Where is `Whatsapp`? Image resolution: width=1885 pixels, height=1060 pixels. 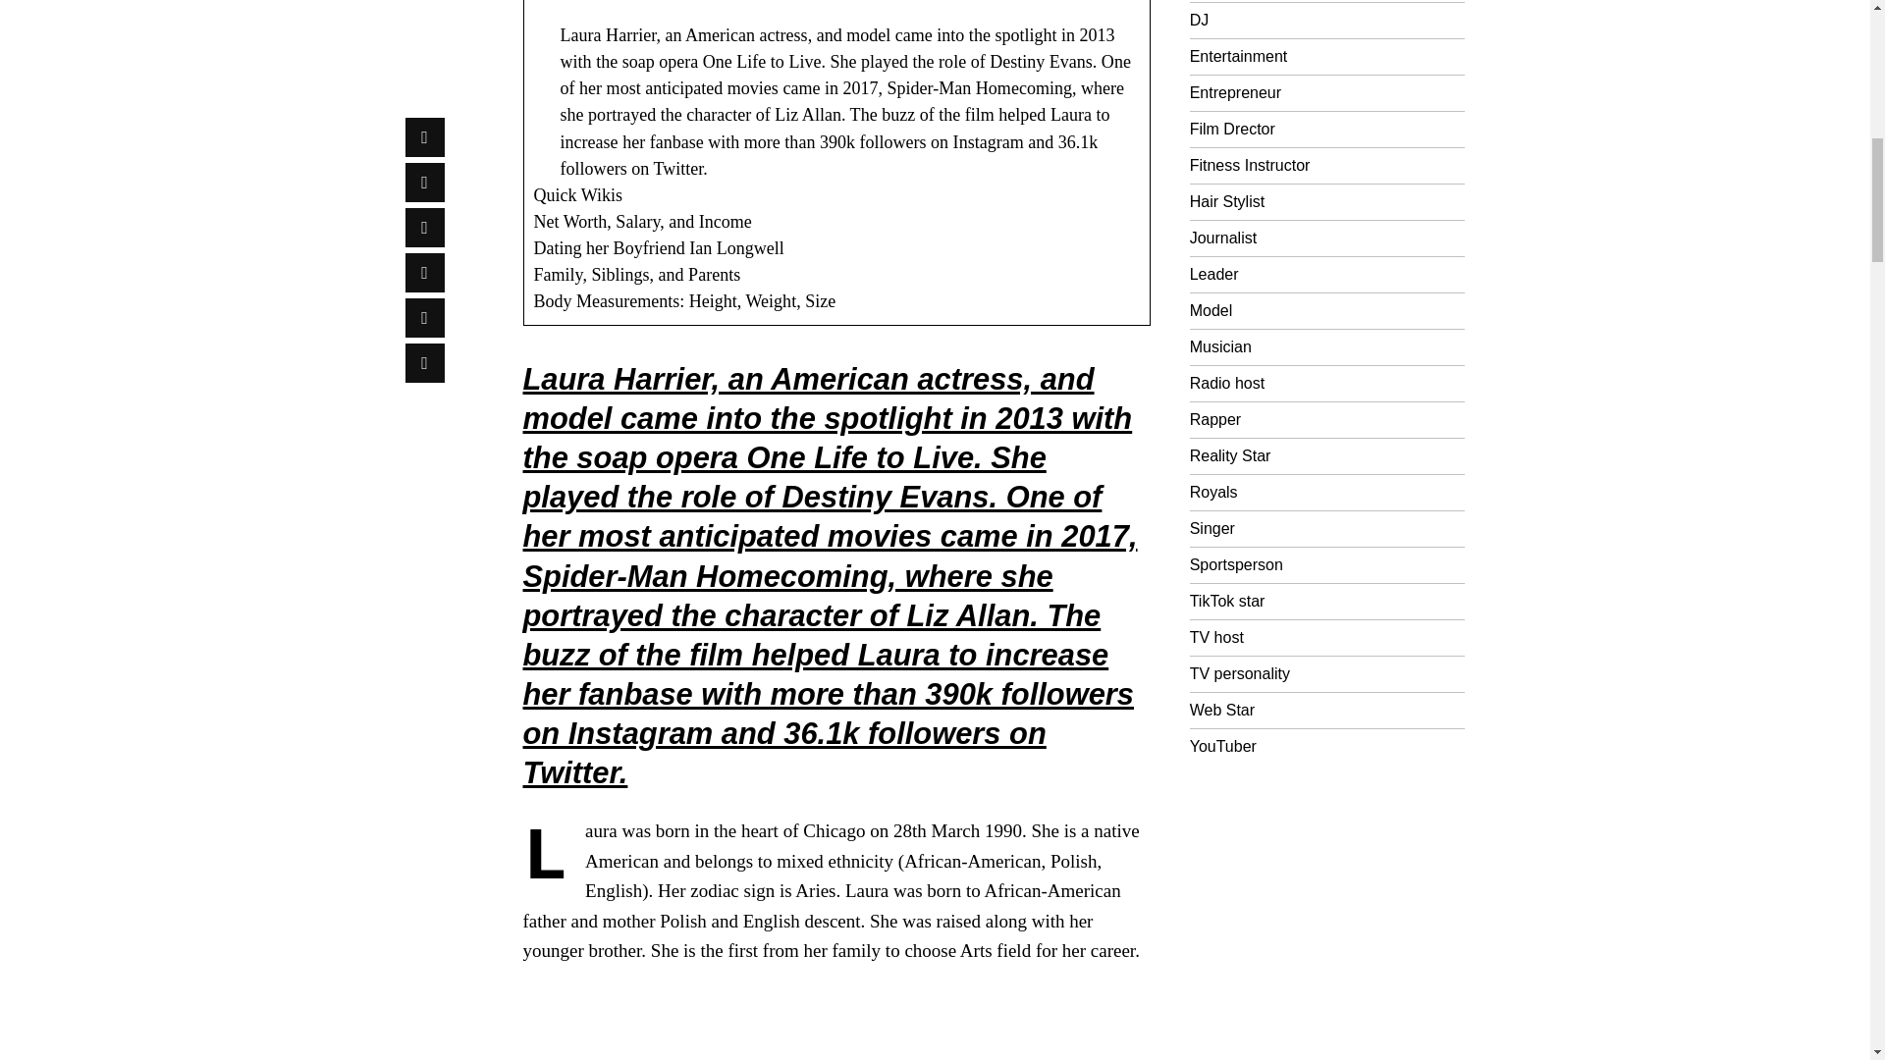
Whatsapp is located at coordinates (424, 166).